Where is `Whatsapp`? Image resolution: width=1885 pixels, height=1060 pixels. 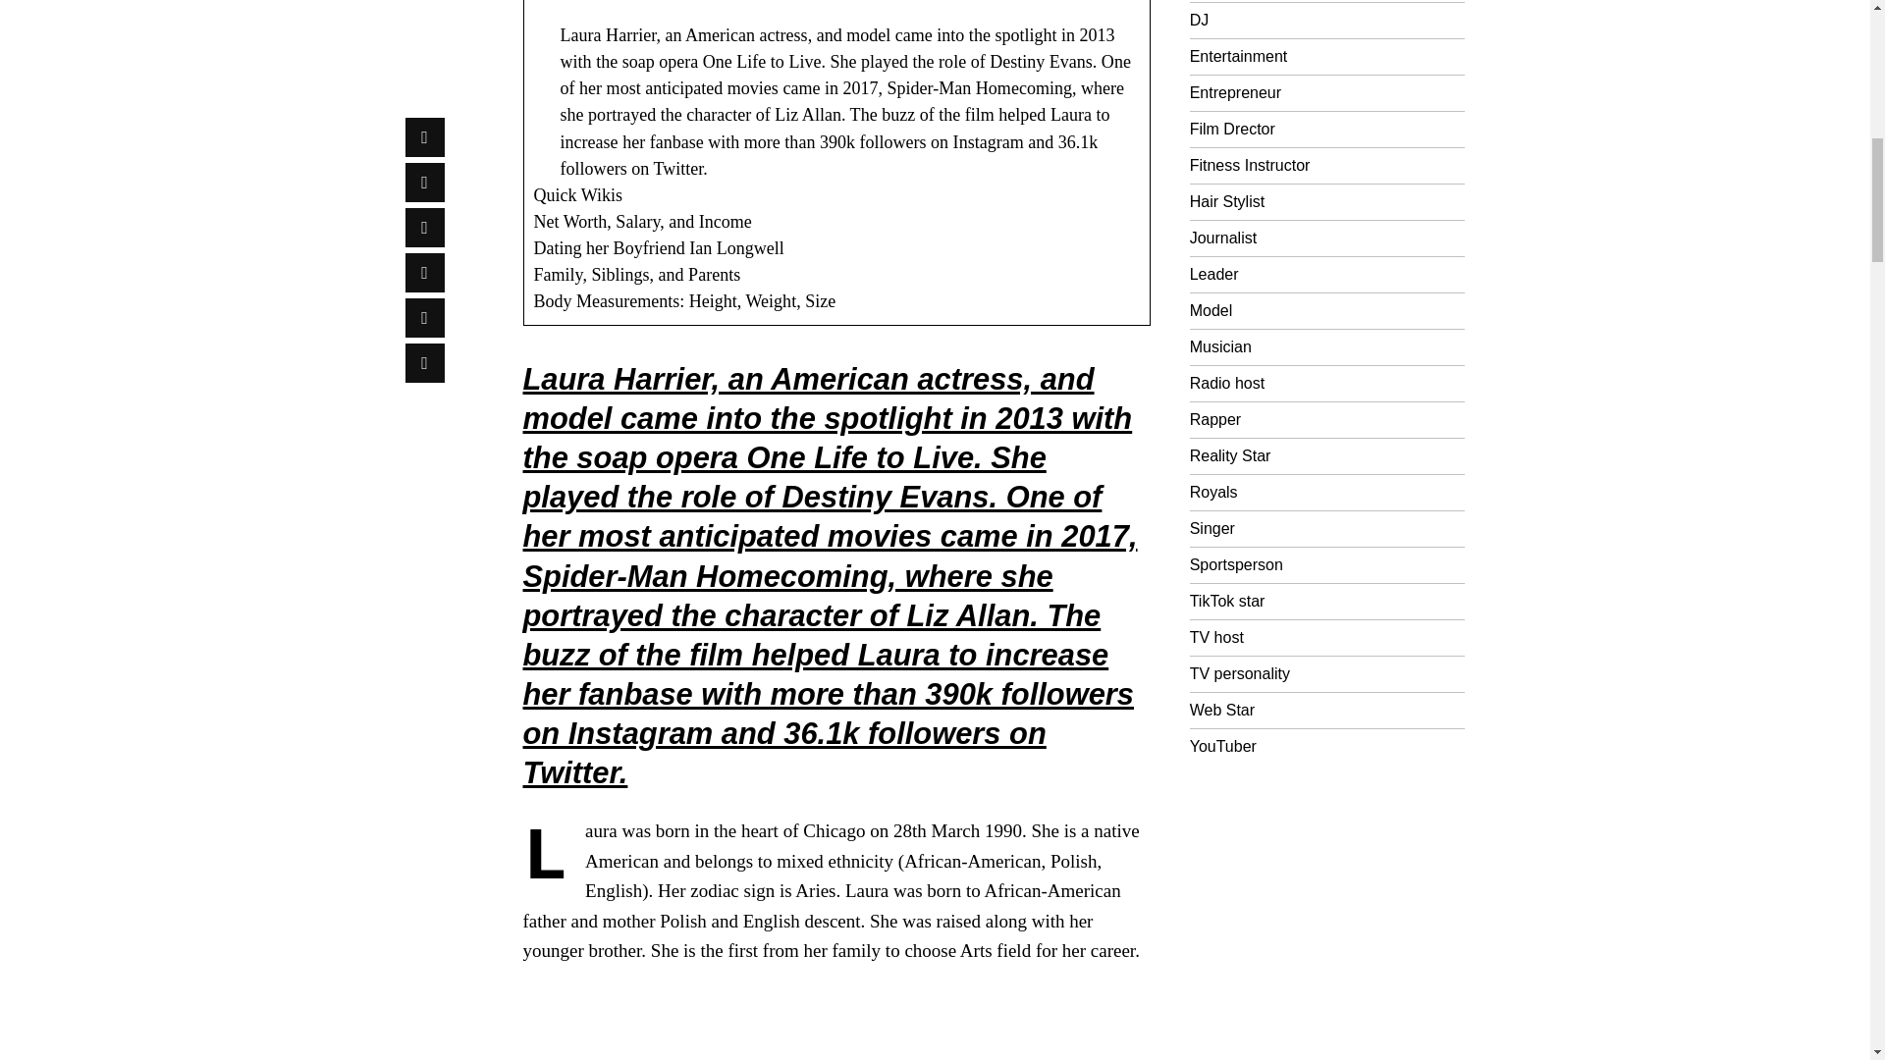
Whatsapp is located at coordinates (424, 166).